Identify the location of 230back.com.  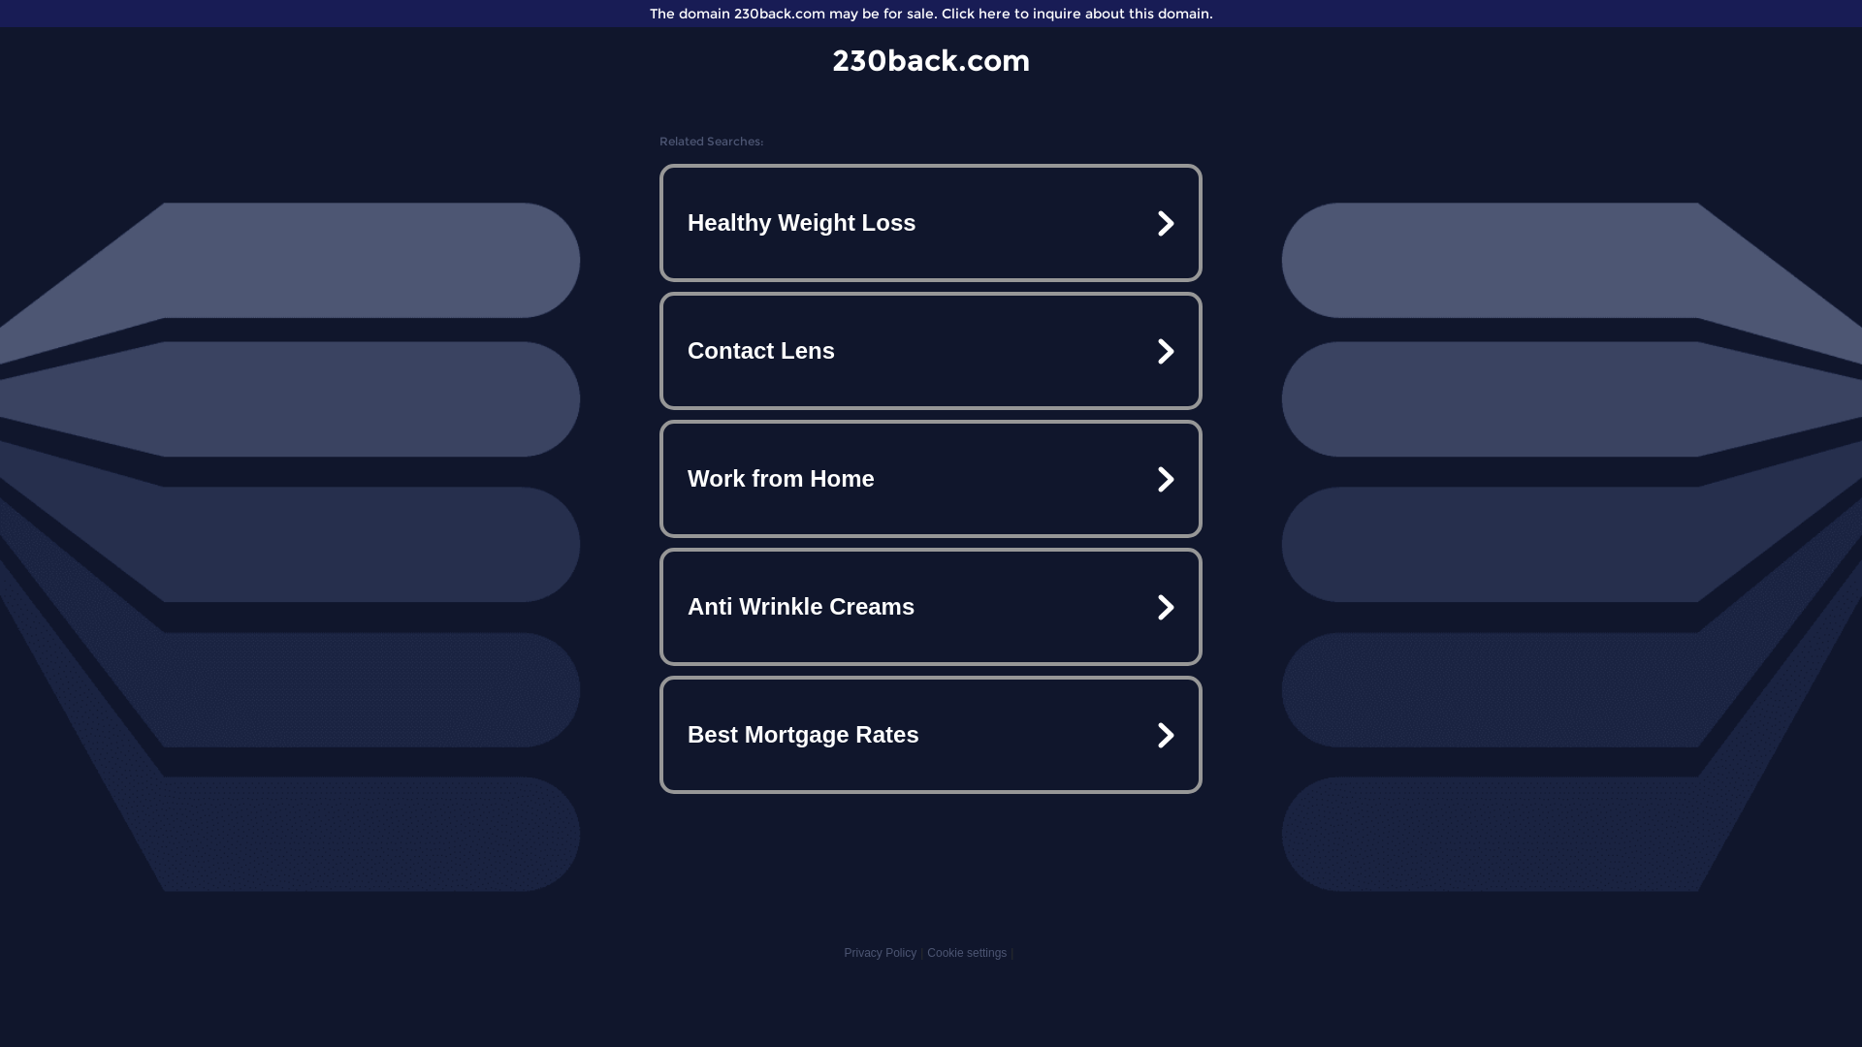
(931, 60).